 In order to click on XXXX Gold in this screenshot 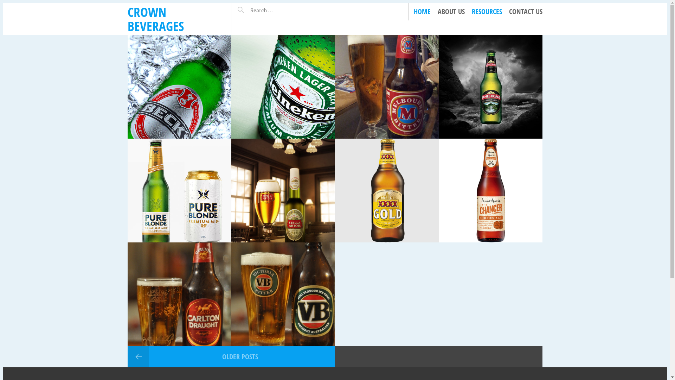, I will do `click(387, 191)`.